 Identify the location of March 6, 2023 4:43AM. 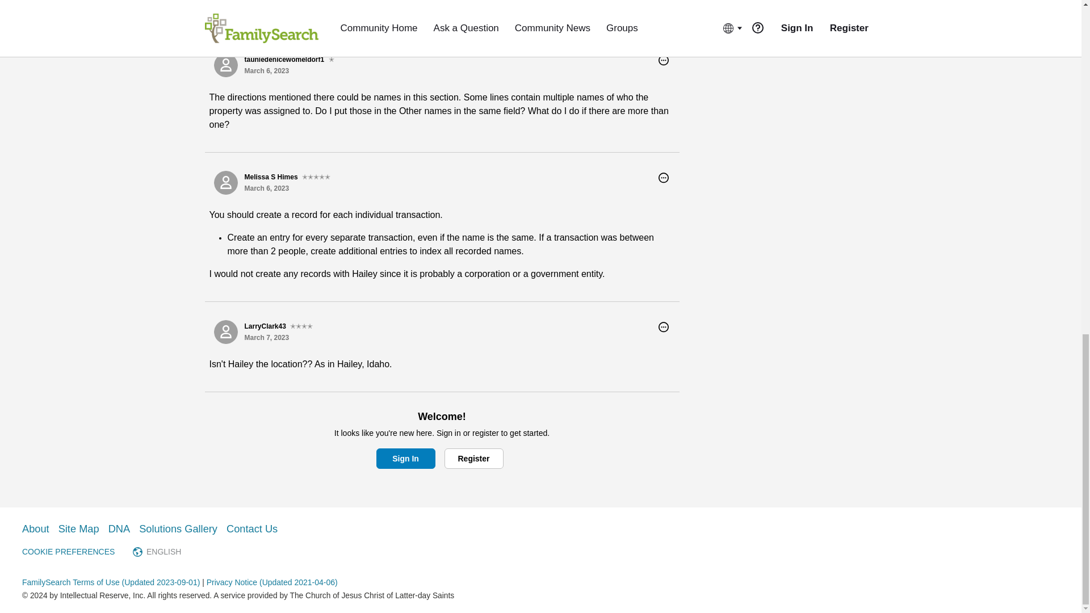
(266, 188).